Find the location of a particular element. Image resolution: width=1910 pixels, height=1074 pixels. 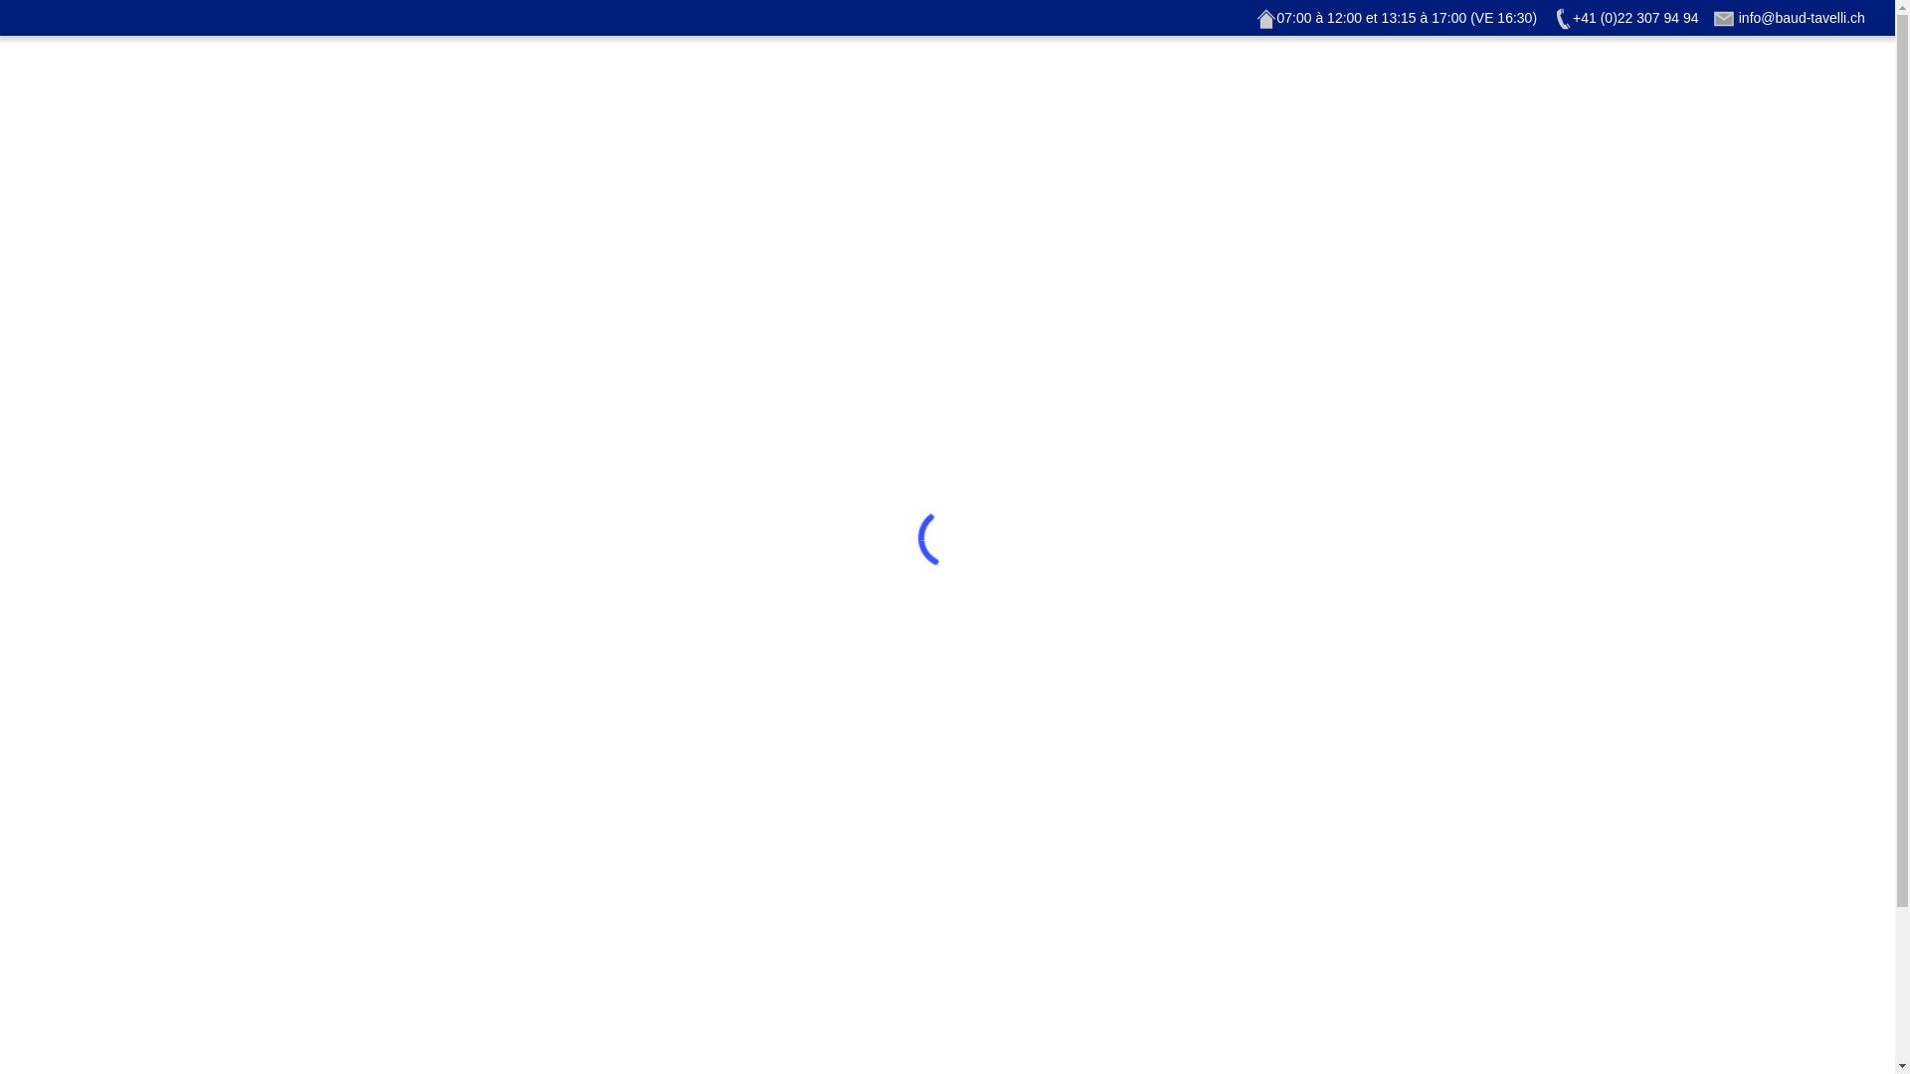

BACK HOME is located at coordinates (947, 687).